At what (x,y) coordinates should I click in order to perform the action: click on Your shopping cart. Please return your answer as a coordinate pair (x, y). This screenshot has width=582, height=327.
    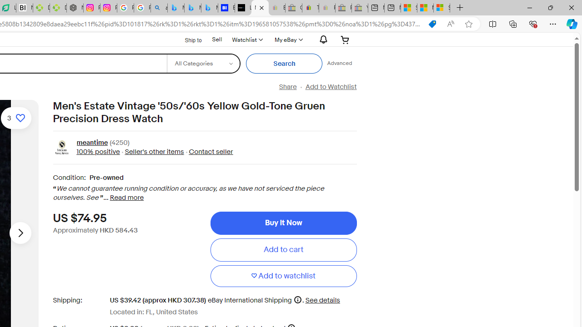
    Looking at the image, I should click on (345, 40).